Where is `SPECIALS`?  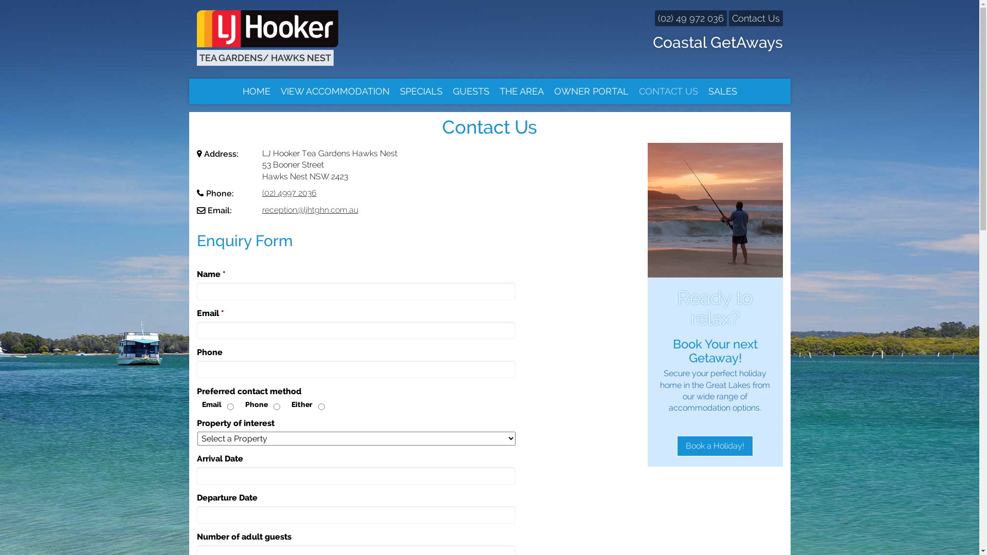
SPECIALS is located at coordinates (422, 91).